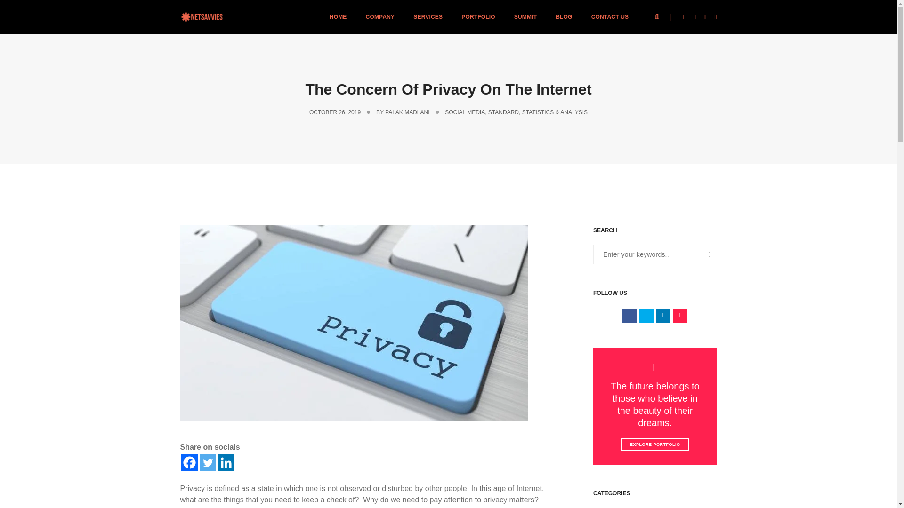  Describe the element at coordinates (525, 17) in the screenshot. I see `SUMMIT` at that location.